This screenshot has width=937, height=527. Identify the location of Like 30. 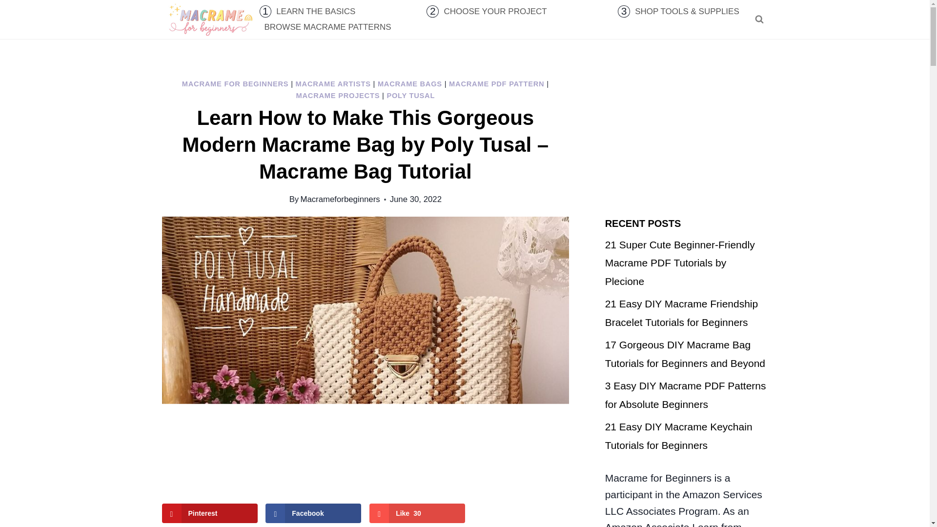
(417, 513).